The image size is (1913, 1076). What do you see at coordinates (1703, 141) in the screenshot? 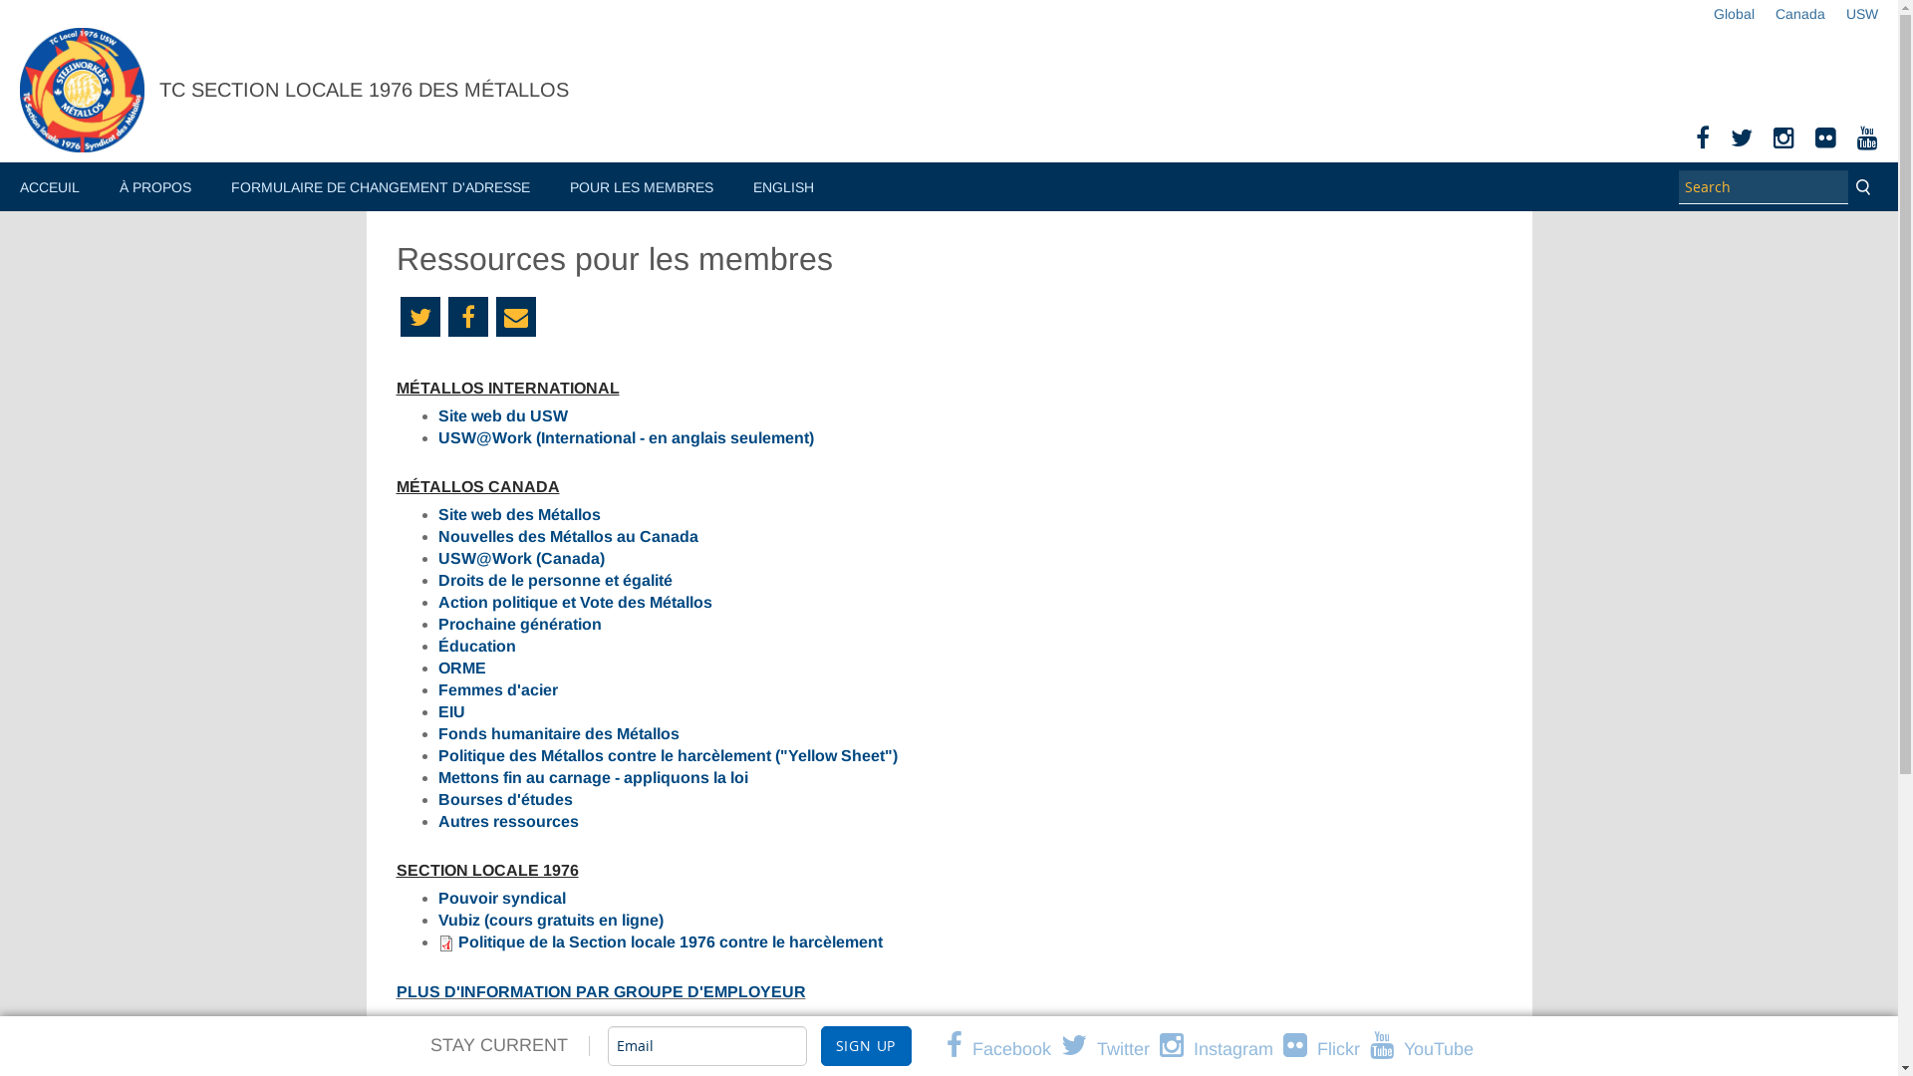
I see `Facebook` at bounding box center [1703, 141].